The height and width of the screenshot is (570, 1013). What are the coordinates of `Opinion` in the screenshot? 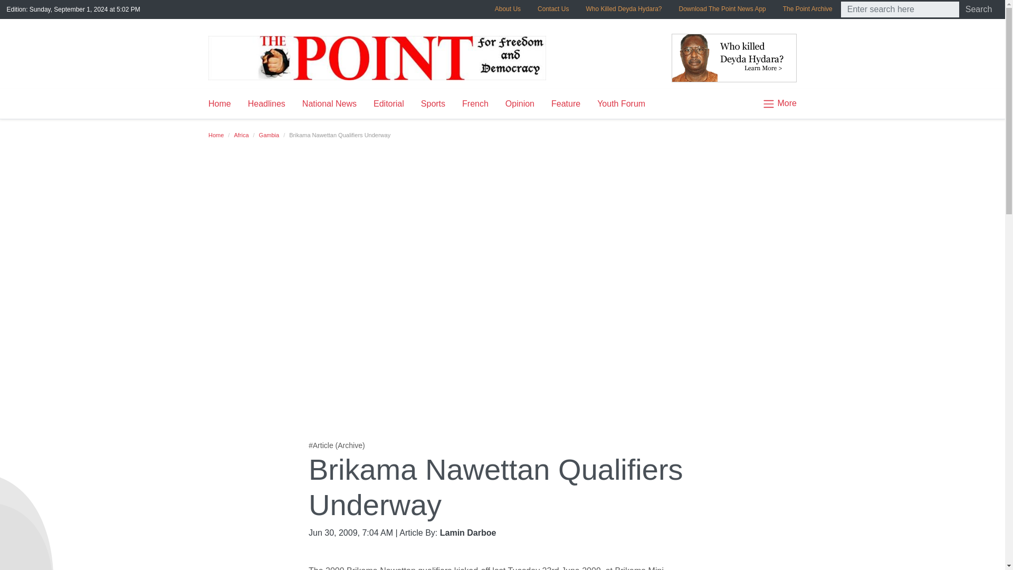 It's located at (520, 104).